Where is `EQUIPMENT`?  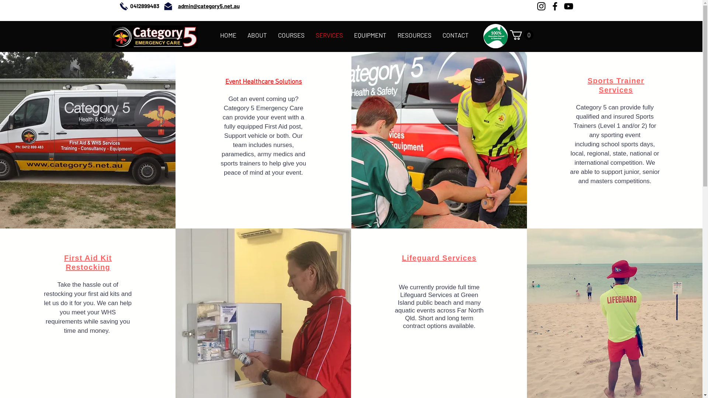
EQUIPMENT is located at coordinates (370, 35).